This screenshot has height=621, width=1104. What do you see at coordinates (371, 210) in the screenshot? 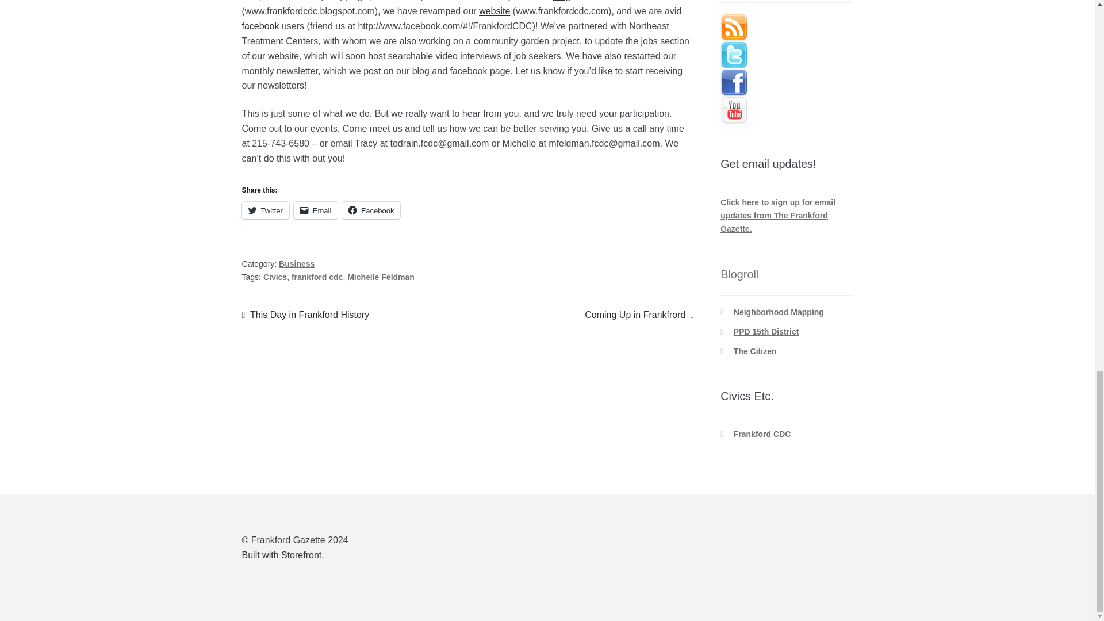
I see `Facebook` at bounding box center [371, 210].